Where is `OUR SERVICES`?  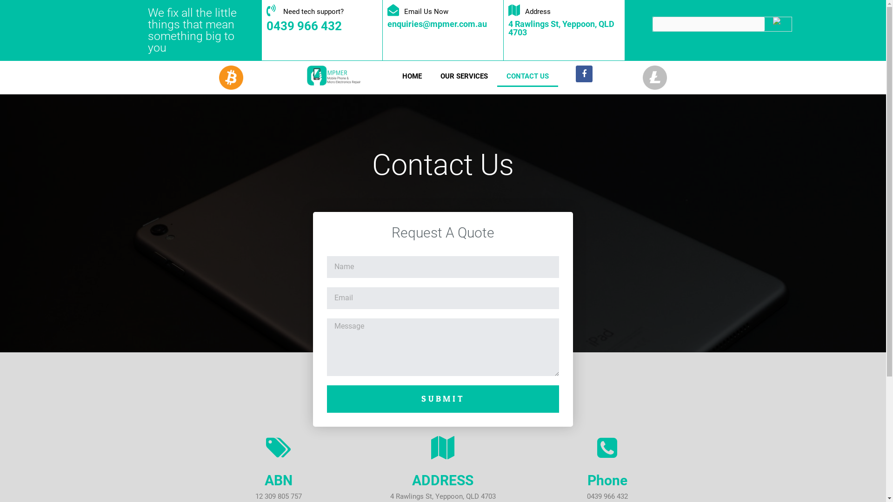 OUR SERVICES is located at coordinates (464, 76).